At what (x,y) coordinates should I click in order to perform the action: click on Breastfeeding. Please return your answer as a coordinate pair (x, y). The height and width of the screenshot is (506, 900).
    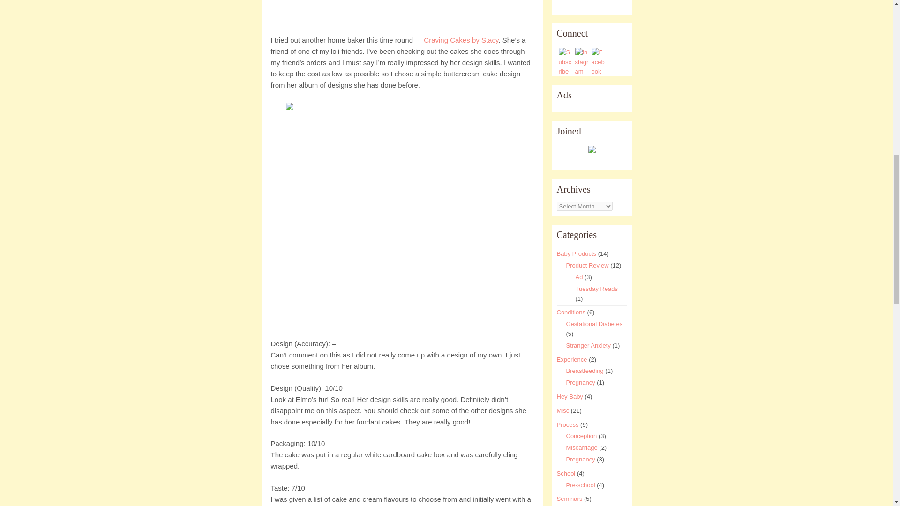
    Looking at the image, I should click on (585, 371).